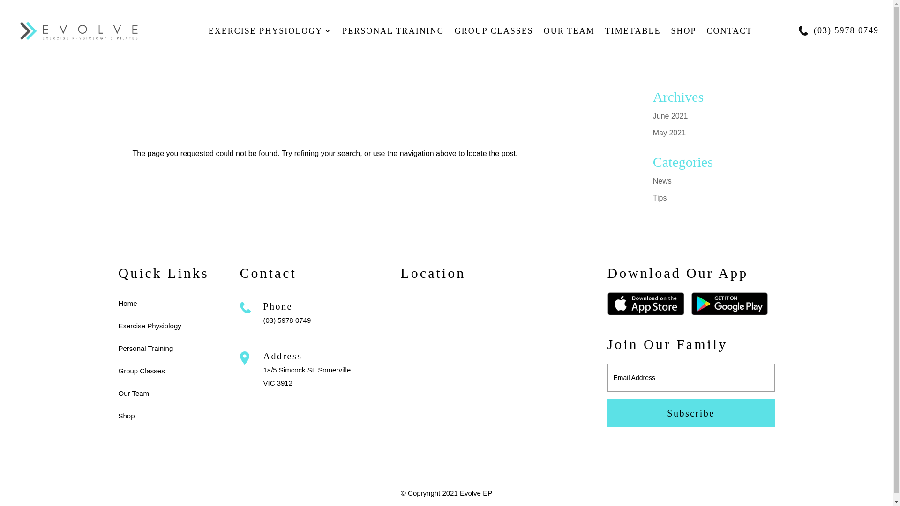 This screenshot has width=900, height=506. Describe the element at coordinates (646, 313) in the screenshot. I see `Download on the App Store` at that location.